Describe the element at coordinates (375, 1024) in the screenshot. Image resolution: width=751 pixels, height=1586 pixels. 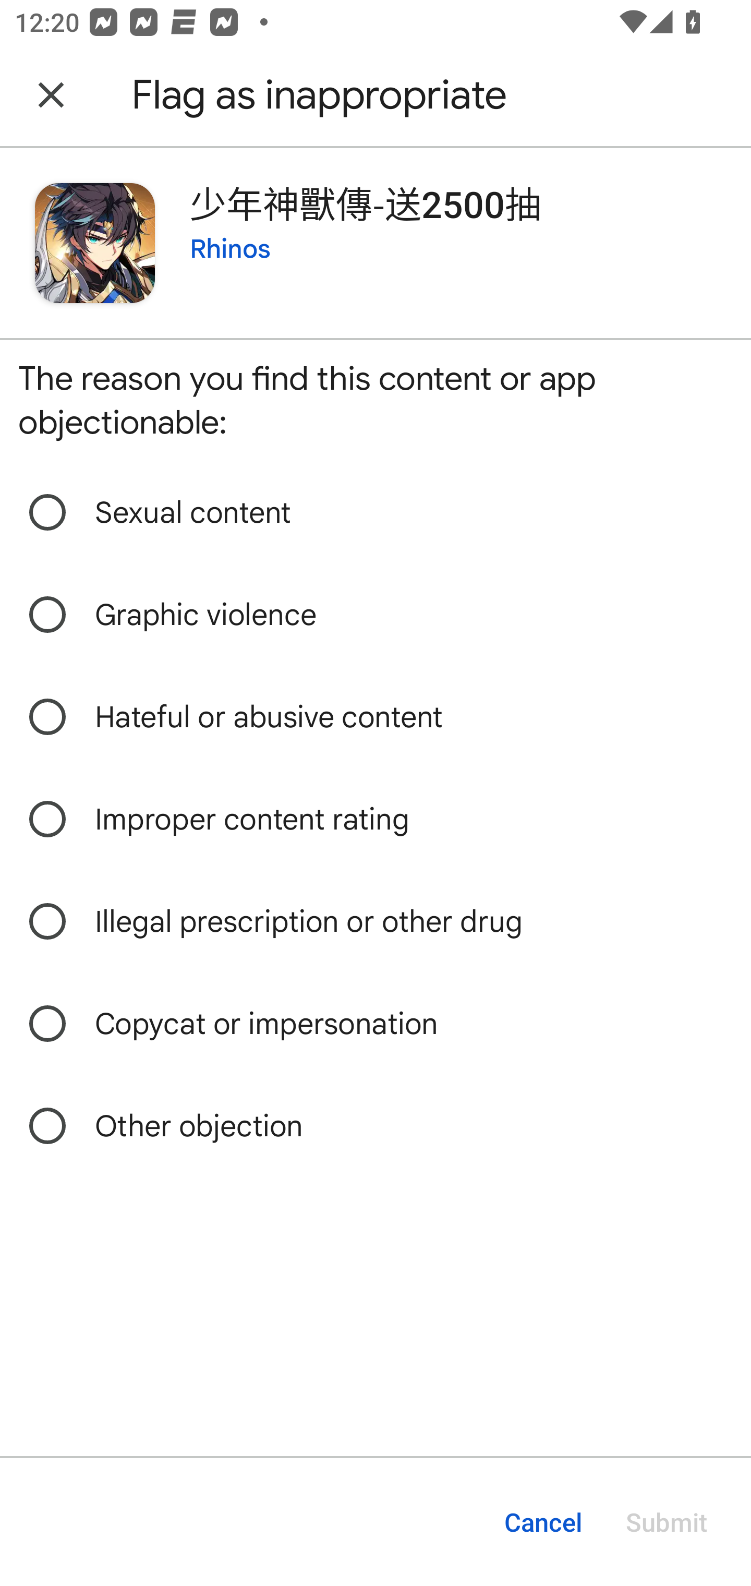
I see `Copycat or impersonation` at that location.